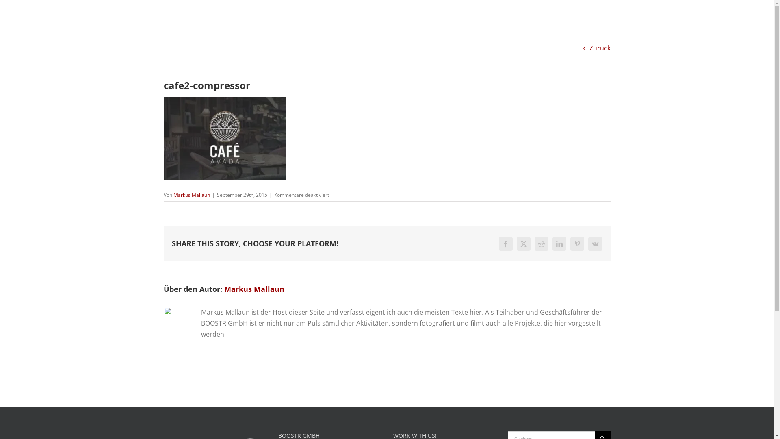  I want to click on Vk, so click(596, 244).